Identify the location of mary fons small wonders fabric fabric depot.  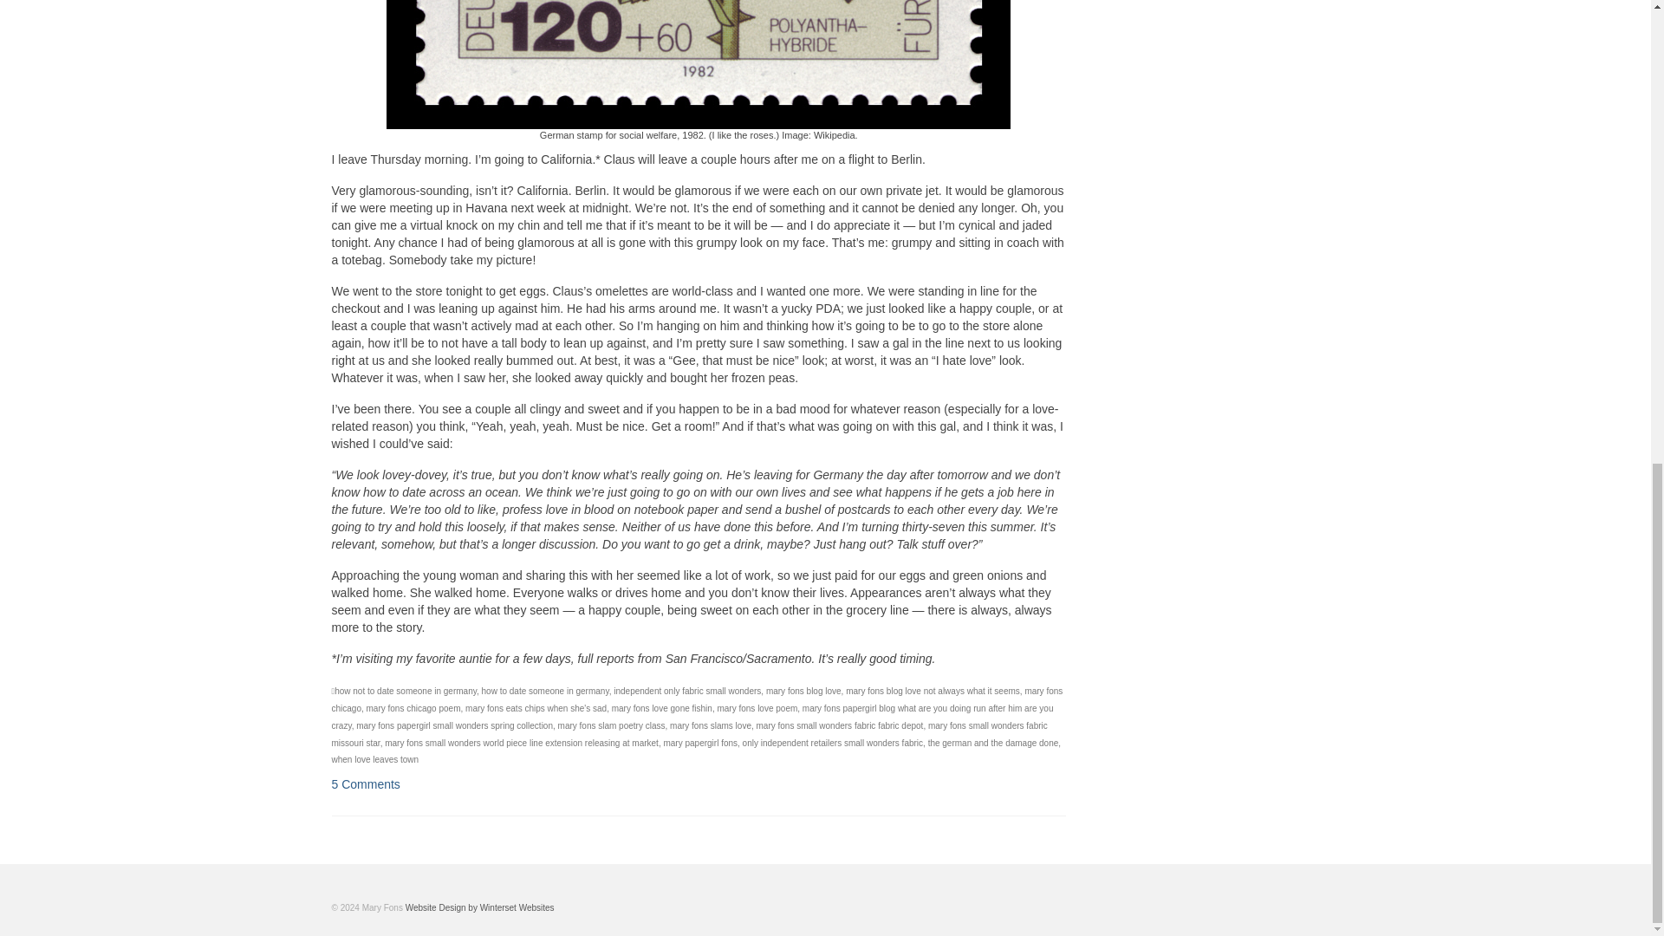
(840, 725).